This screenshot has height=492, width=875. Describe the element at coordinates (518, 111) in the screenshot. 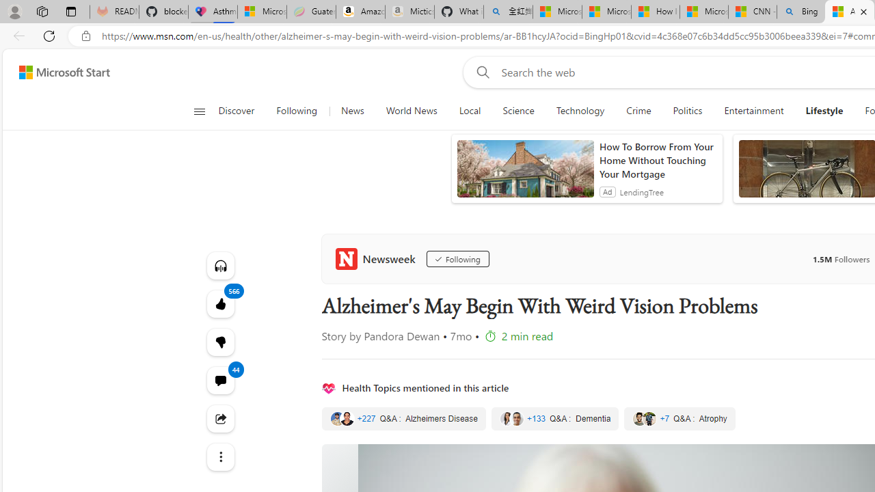

I see `Science` at that location.